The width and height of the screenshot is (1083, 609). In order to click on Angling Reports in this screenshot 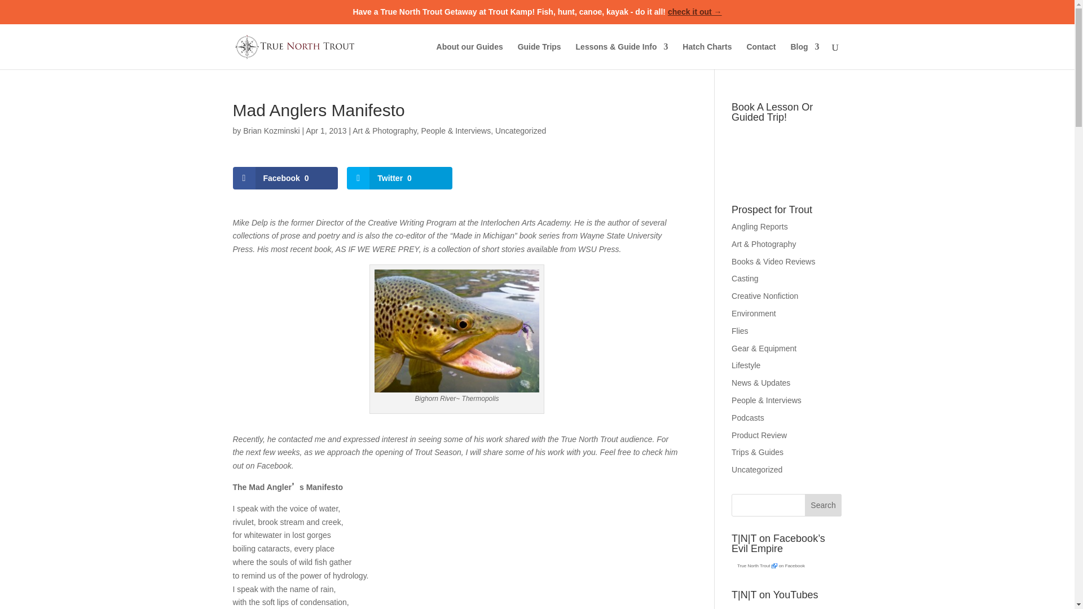, I will do `click(760, 227)`.